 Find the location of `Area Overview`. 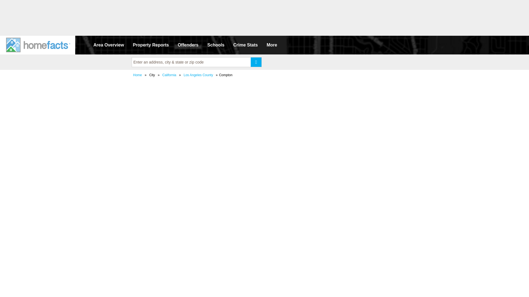

Area Overview is located at coordinates (109, 45).